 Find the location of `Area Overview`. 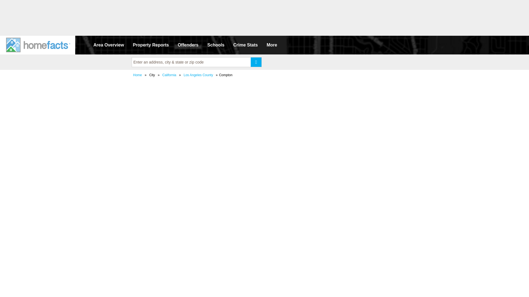

Area Overview is located at coordinates (109, 45).